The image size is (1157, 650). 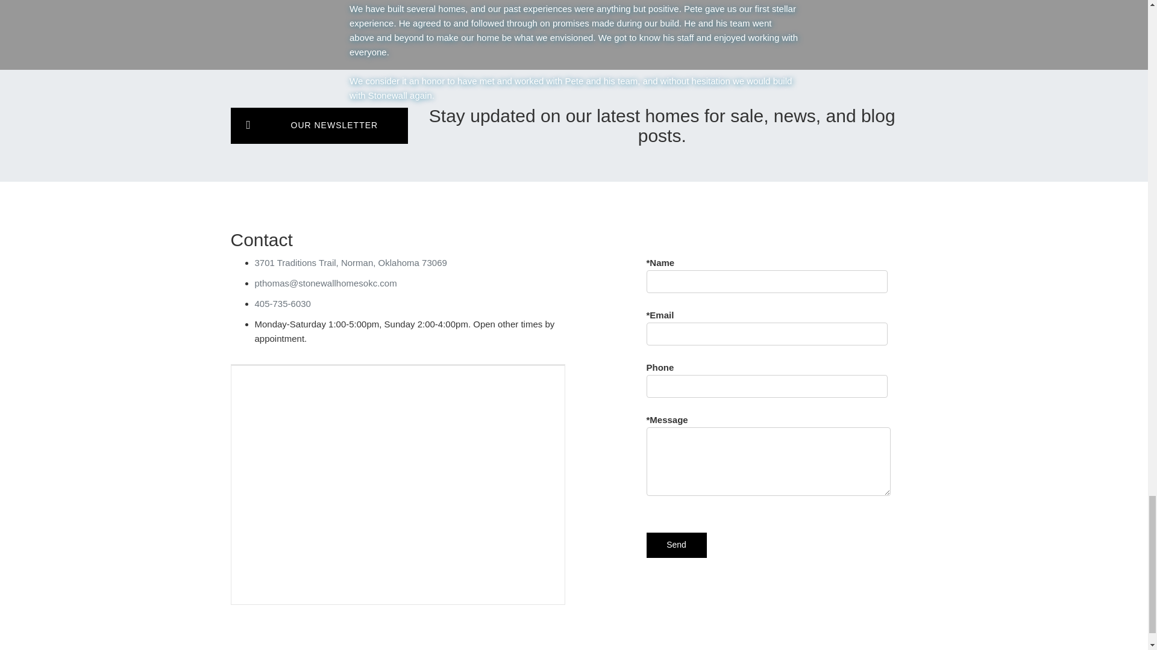 I want to click on Send, so click(x=676, y=545).